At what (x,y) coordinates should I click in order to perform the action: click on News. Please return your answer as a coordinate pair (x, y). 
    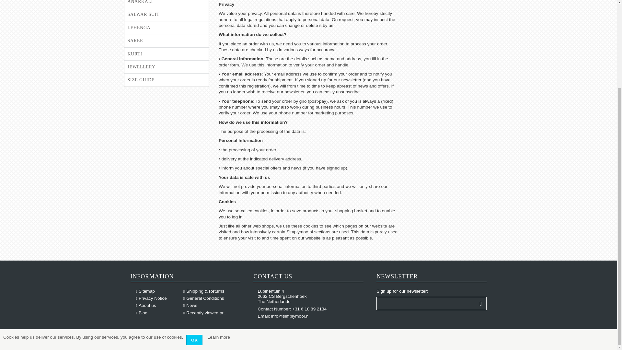
    Looking at the image, I should click on (191, 305).